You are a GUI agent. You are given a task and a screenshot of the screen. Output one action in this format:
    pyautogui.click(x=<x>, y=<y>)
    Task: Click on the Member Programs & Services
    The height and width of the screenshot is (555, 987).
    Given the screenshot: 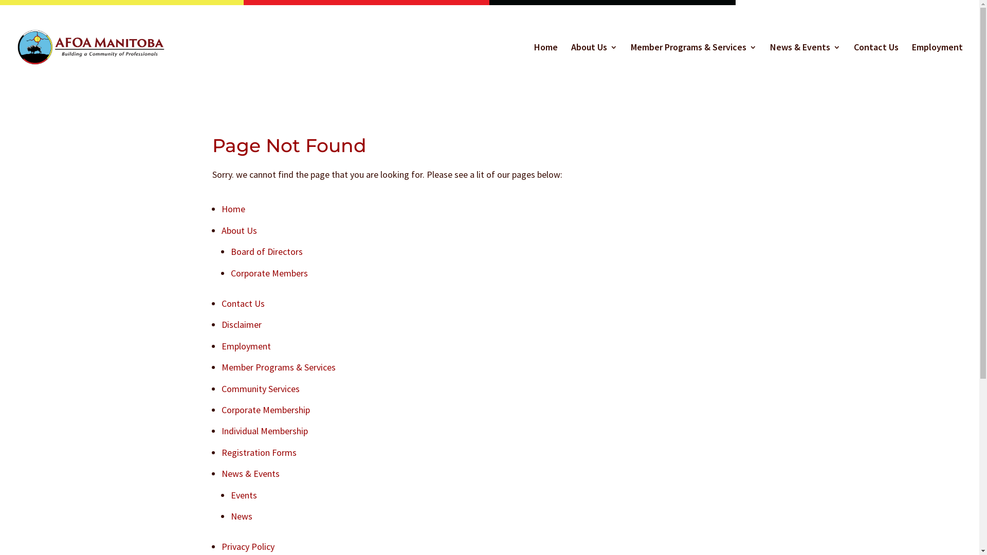 What is the action you would take?
    pyautogui.click(x=278, y=367)
    